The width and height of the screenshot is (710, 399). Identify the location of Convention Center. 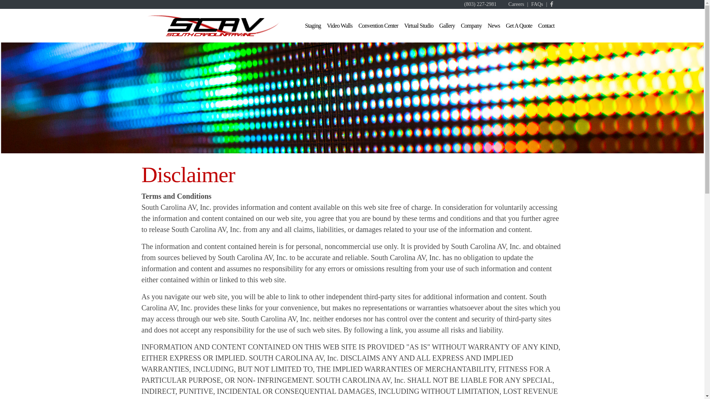
(378, 26).